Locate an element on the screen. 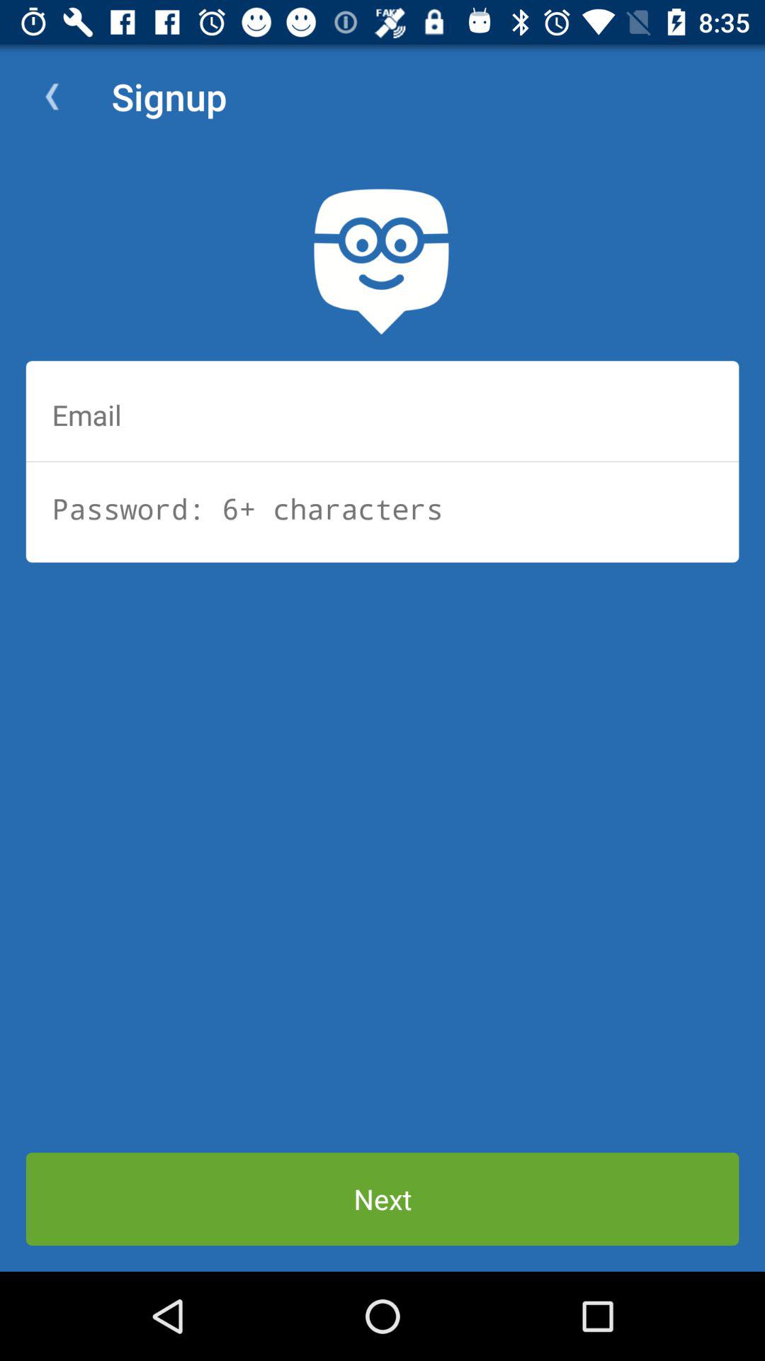  type password is located at coordinates (382, 508).